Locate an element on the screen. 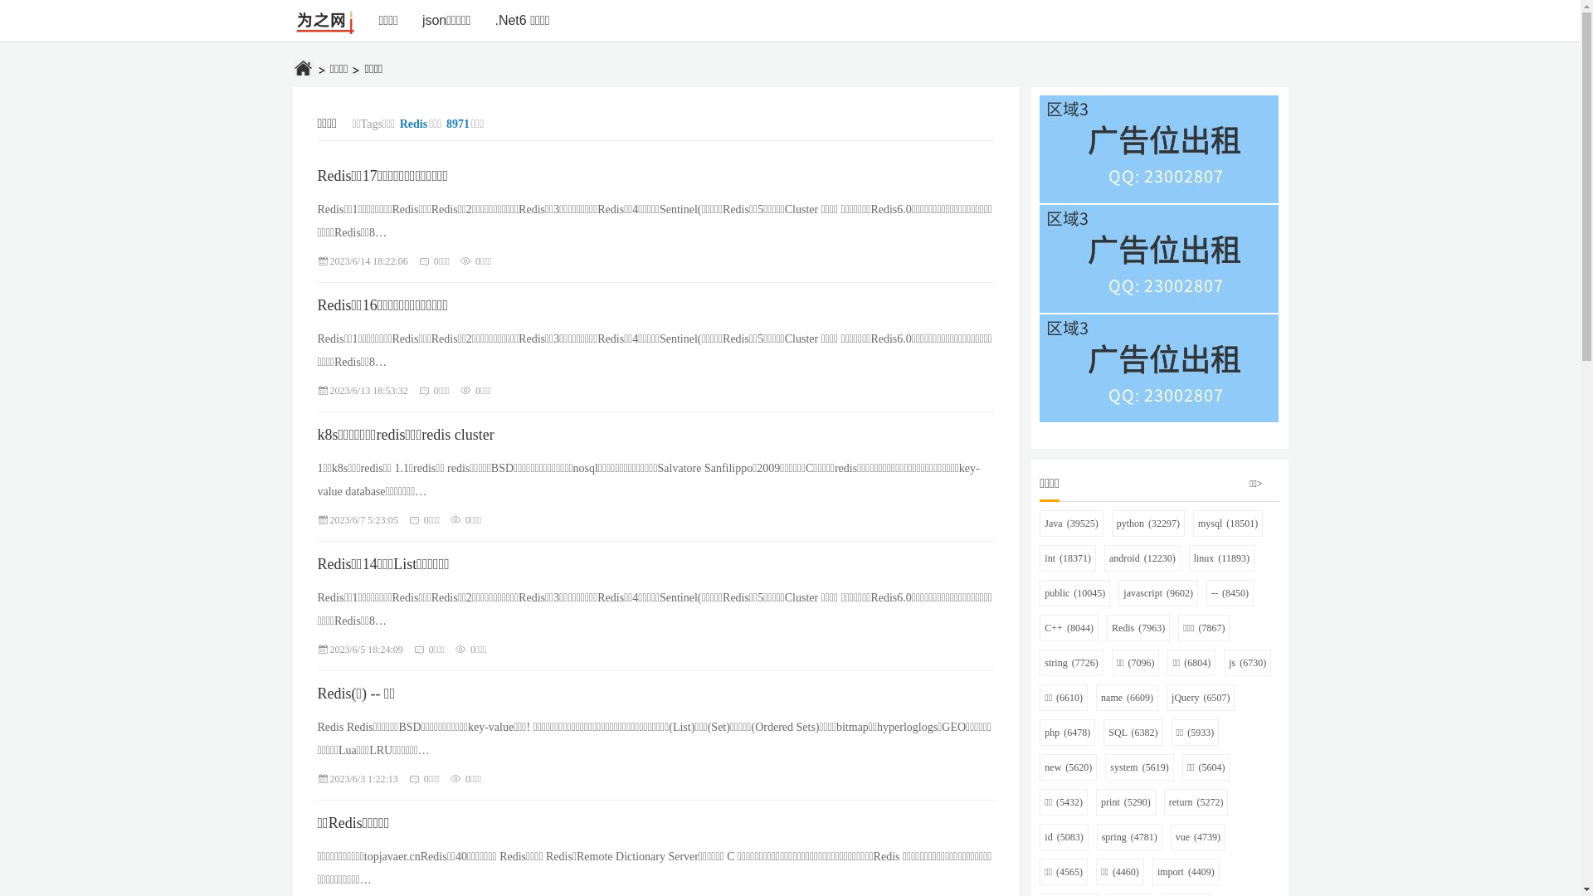 The image size is (1593, 896). Redis (7963) is located at coordinates (1138, 628).